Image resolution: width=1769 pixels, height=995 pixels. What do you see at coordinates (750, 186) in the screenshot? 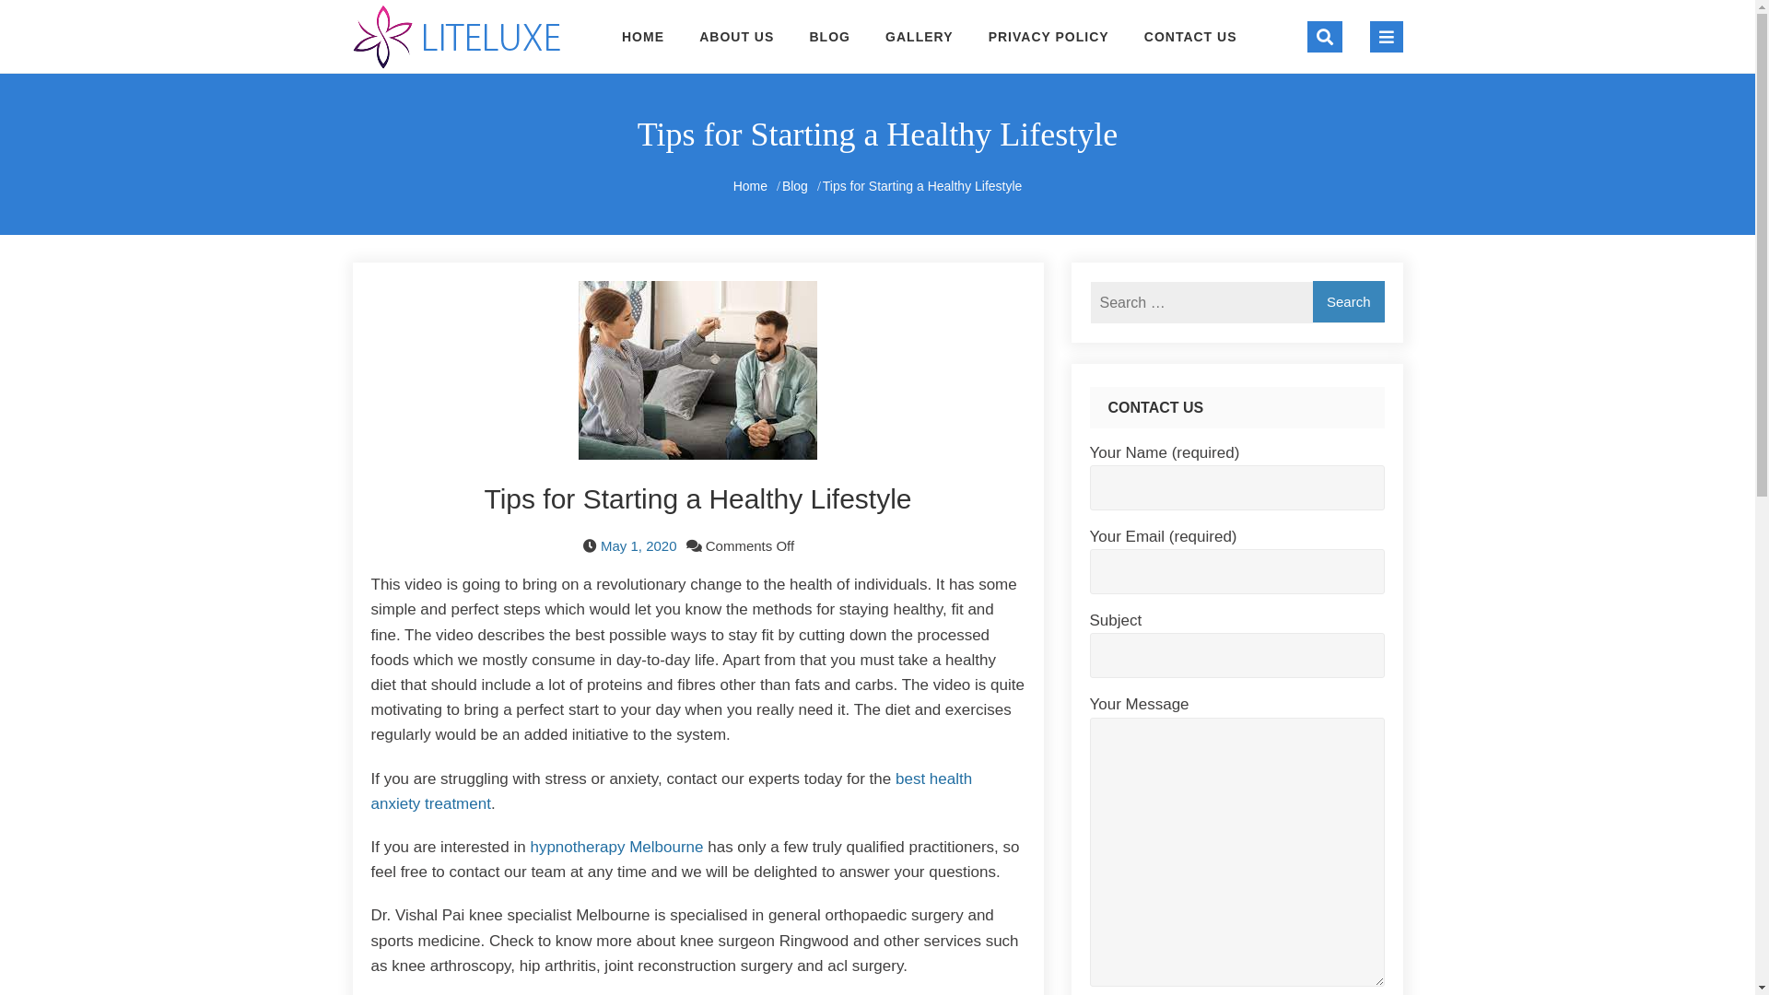
I see `Home` at bounding box center [750, 186].